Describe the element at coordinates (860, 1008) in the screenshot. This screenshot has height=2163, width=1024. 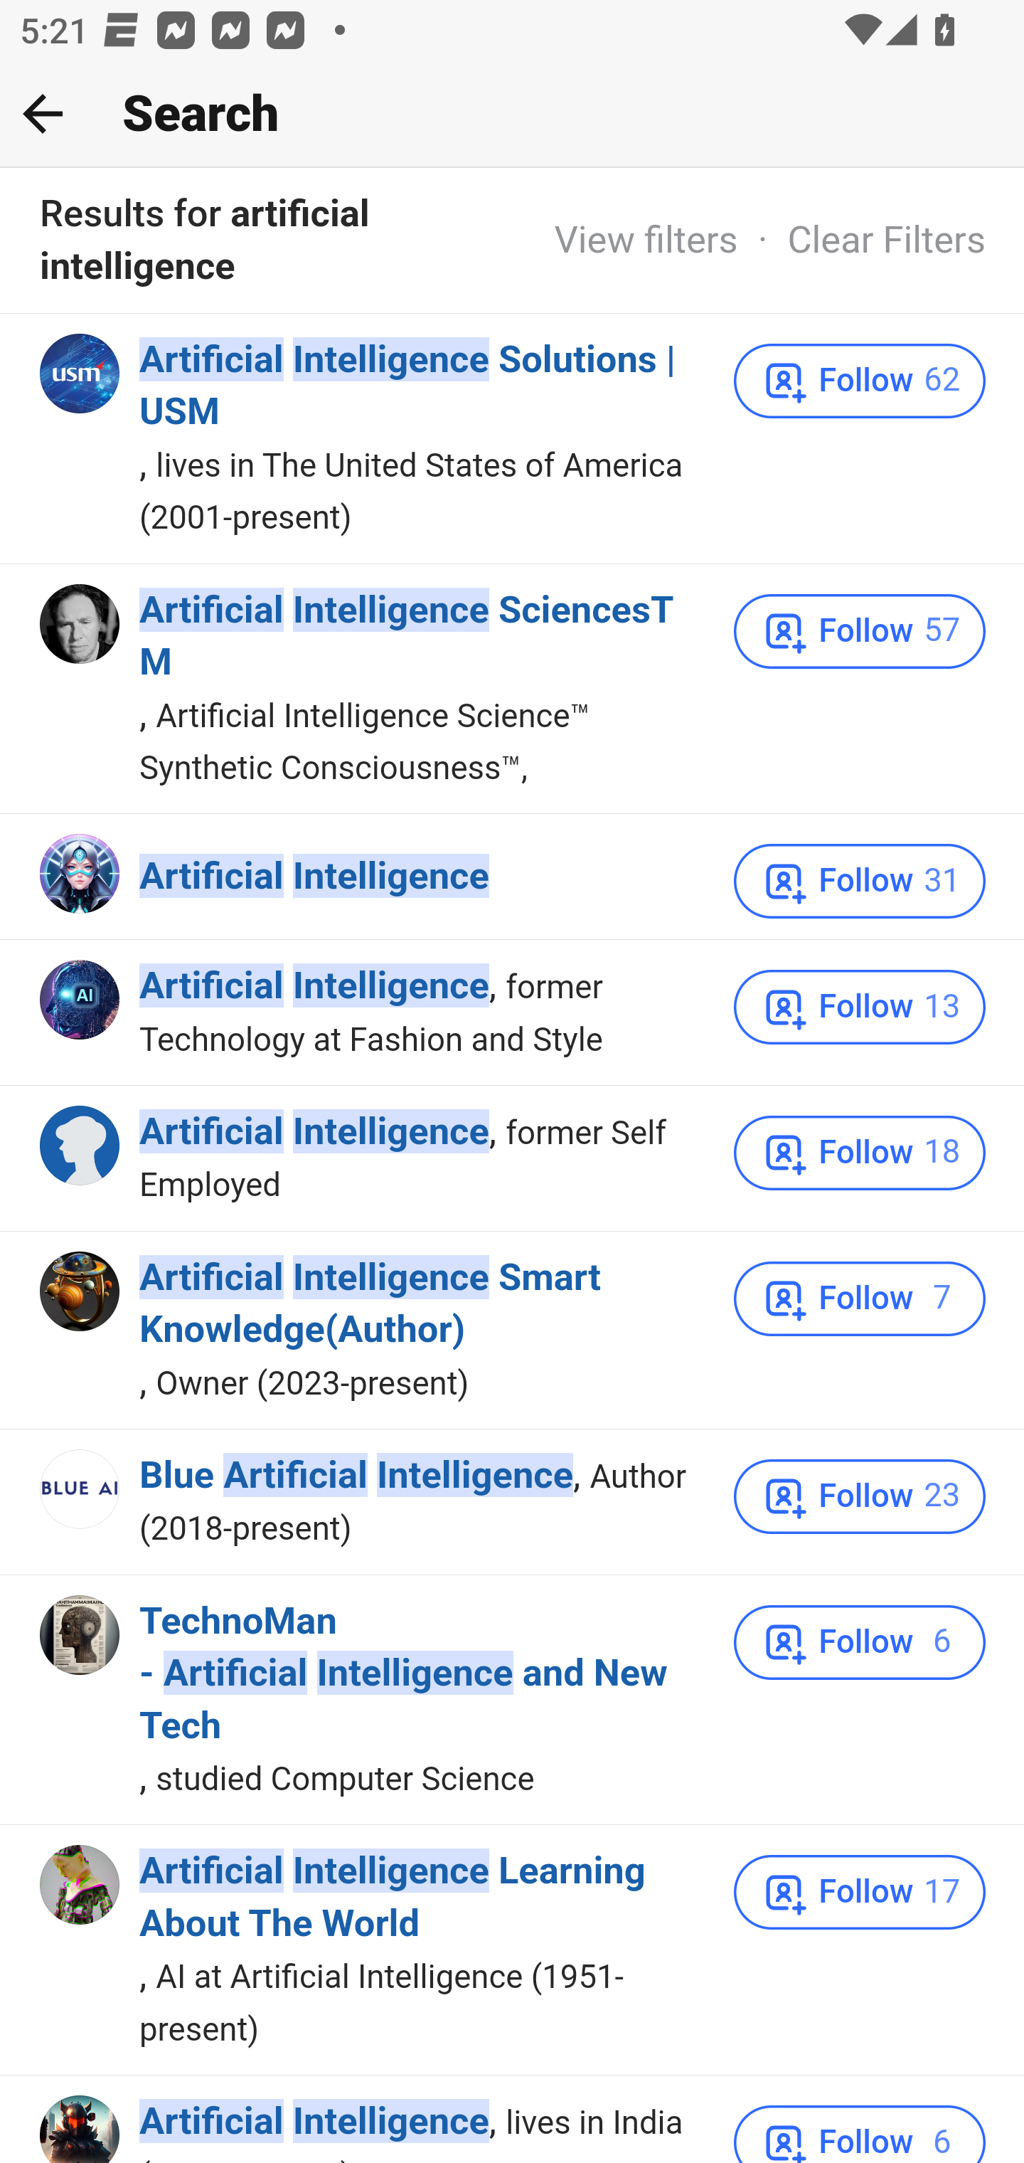
I see `Follow Artificial Intelligence Follow 13` at that location.